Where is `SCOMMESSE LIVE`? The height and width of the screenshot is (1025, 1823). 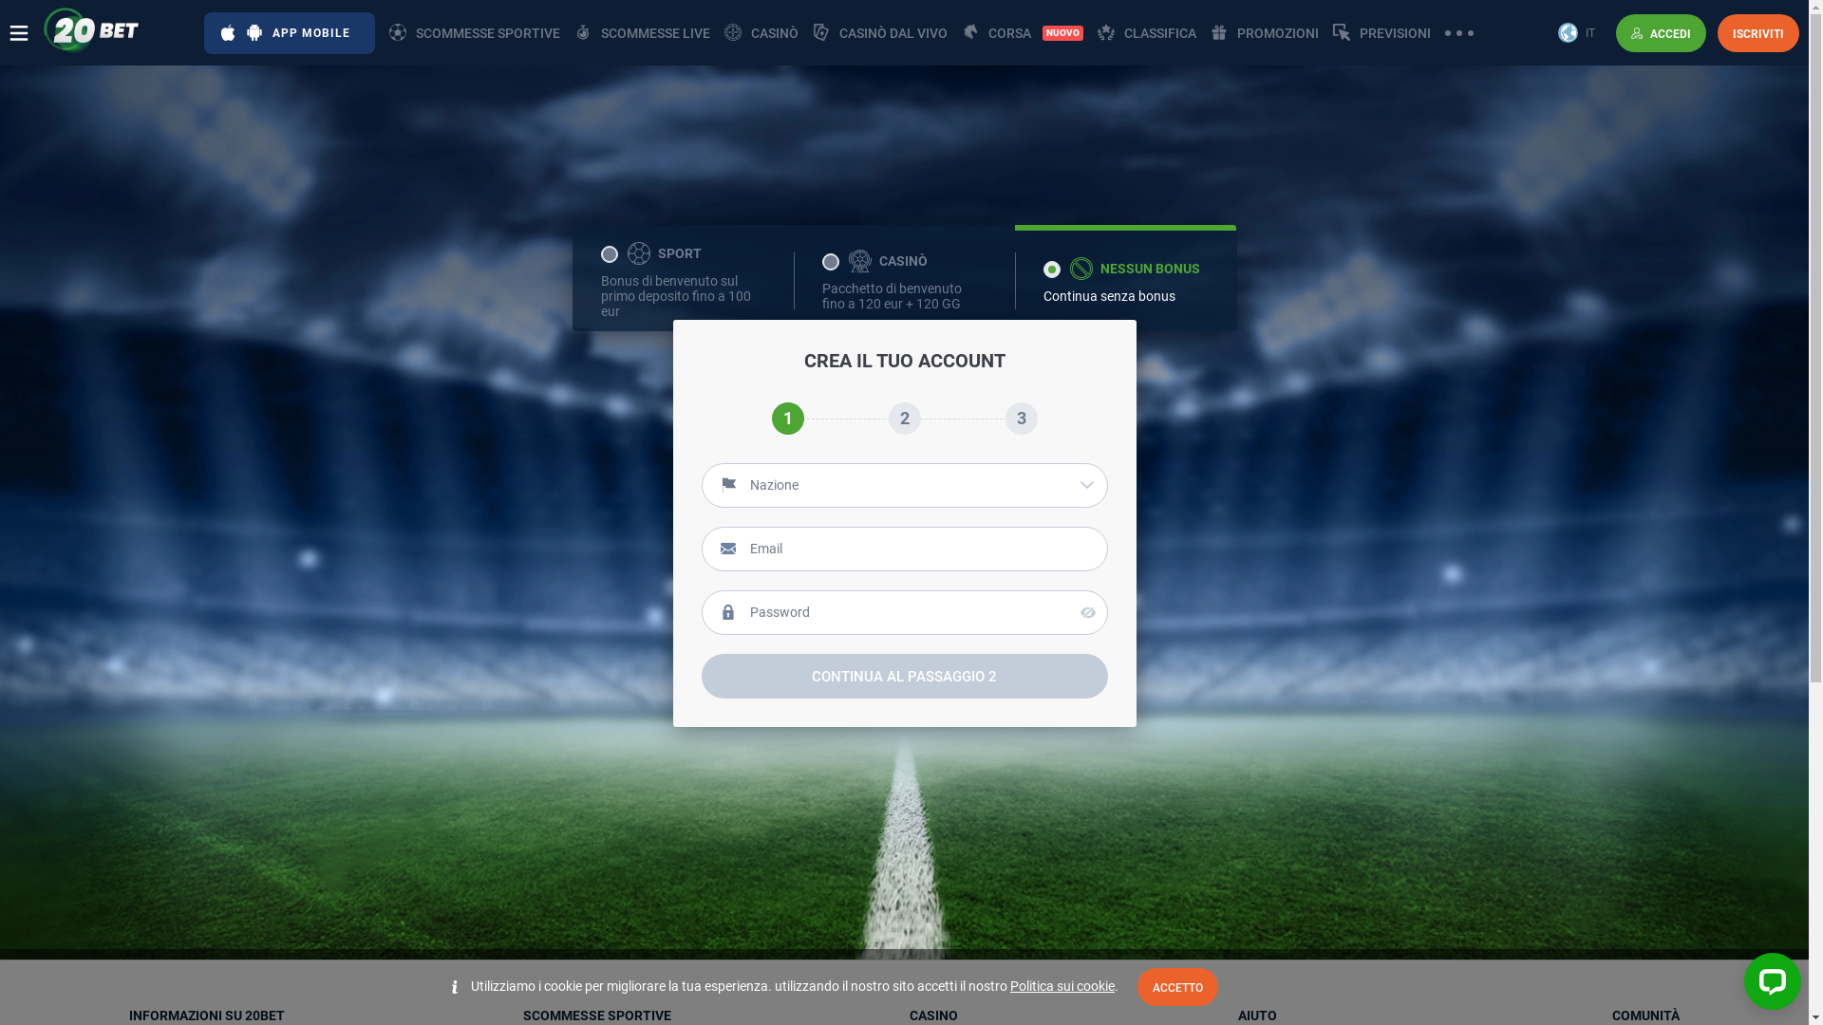
SCOMMESSE LIVE is located at coordinates (642, 32).